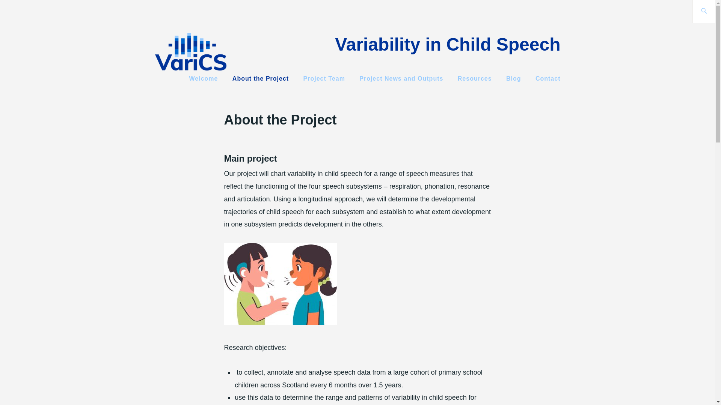  I want to click on Contact, so click(548, 79).